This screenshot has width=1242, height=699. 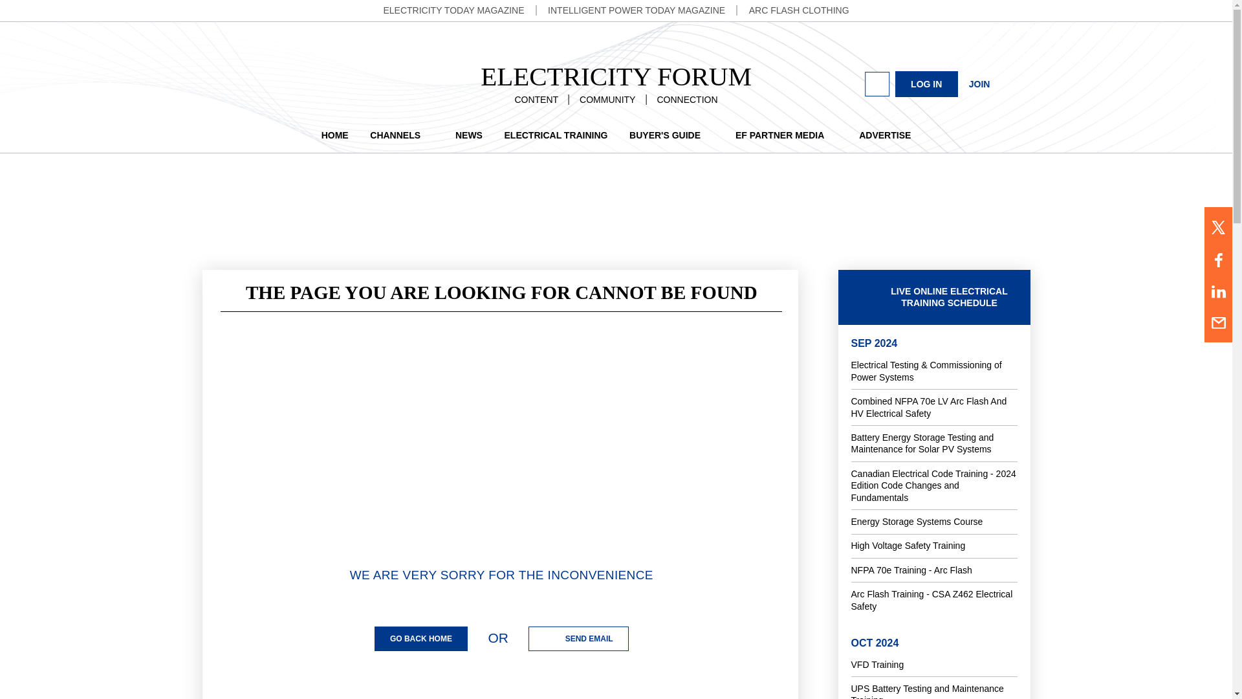 I want to click on HOME, so click(x=335, y=135).